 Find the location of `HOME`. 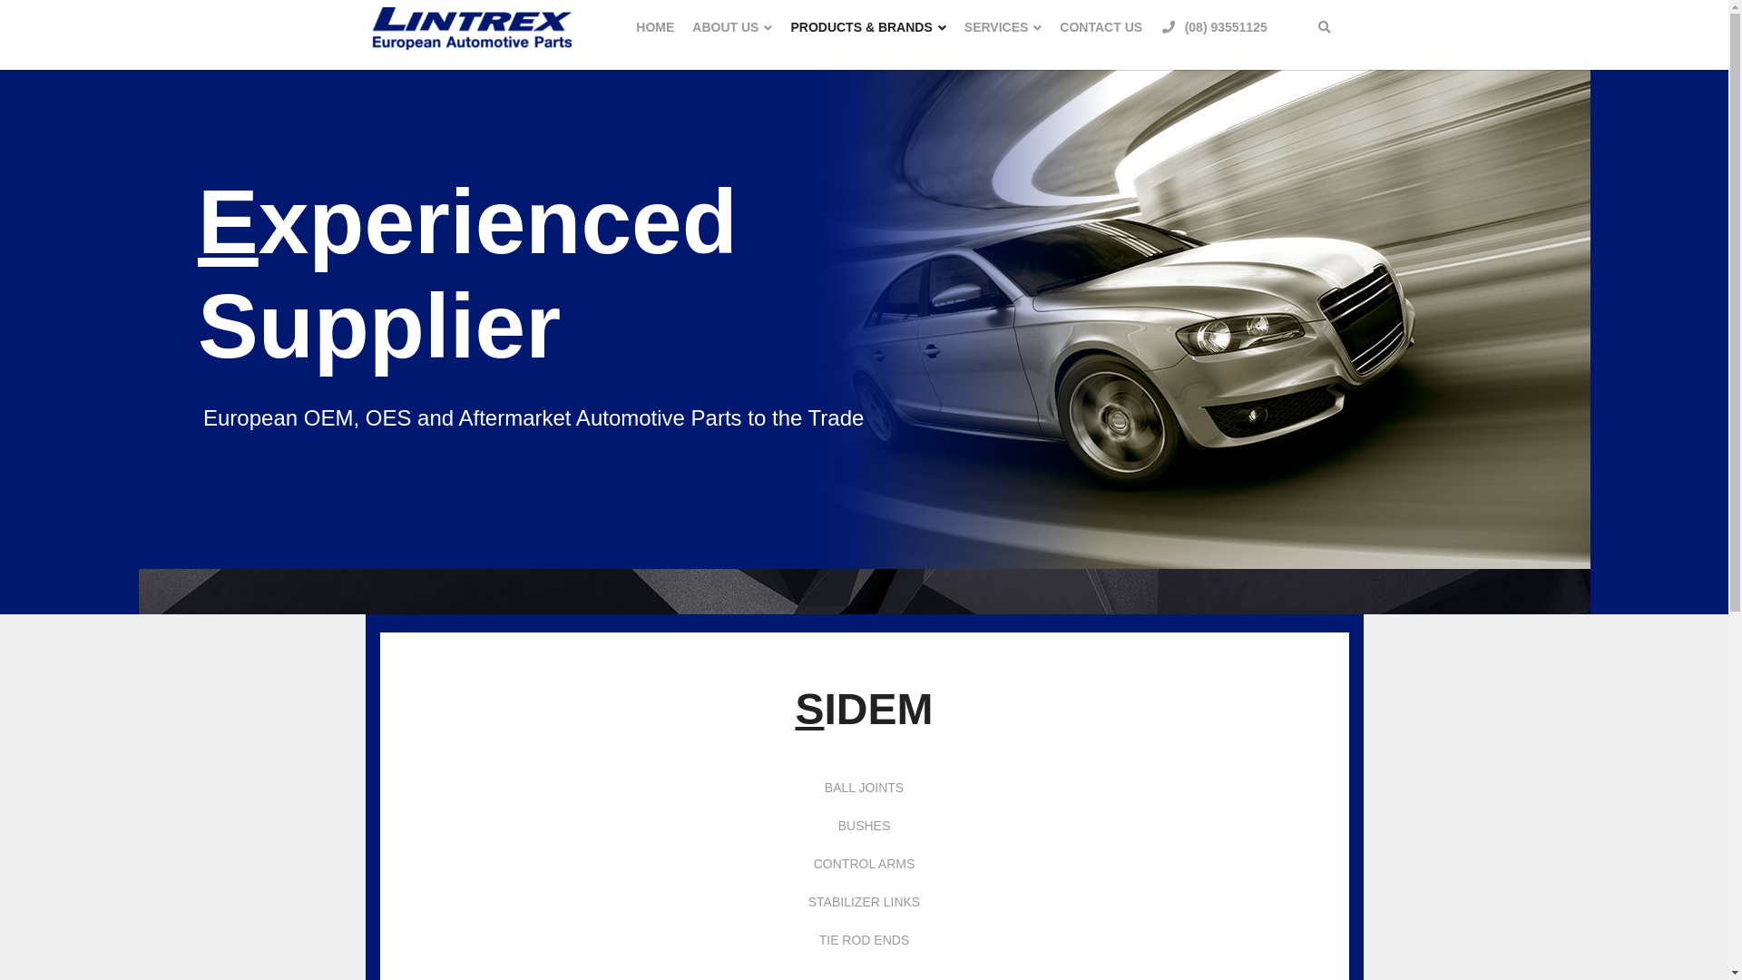

HOME is located at coordinates (655, 27).